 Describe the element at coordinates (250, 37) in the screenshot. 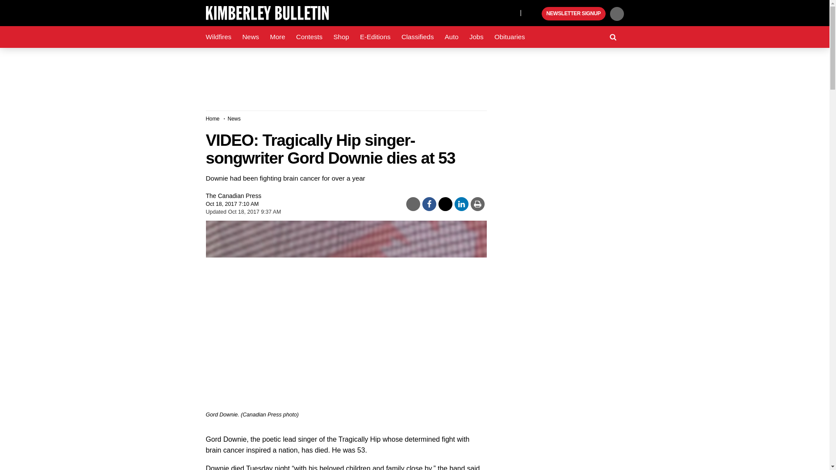

I see `News` at that location.